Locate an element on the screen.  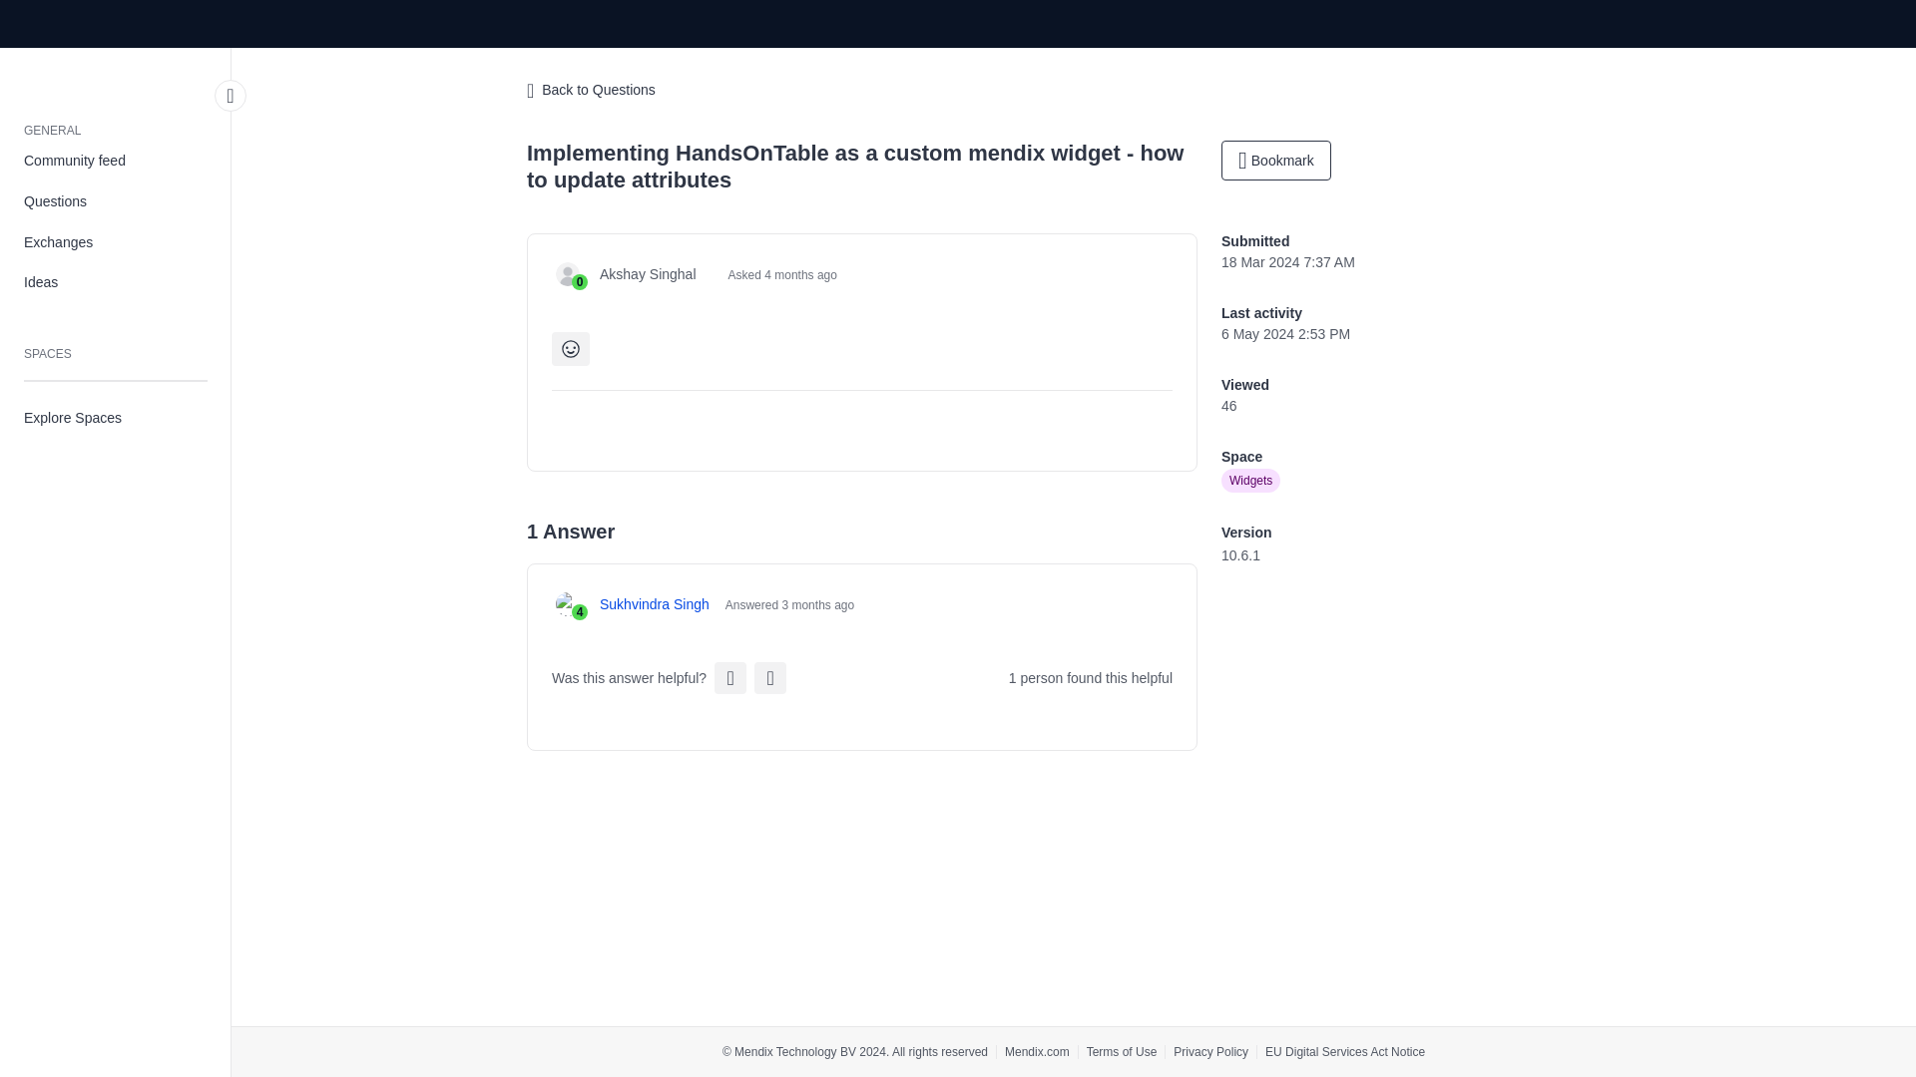
Ideas is located at coordinates (116, 282).